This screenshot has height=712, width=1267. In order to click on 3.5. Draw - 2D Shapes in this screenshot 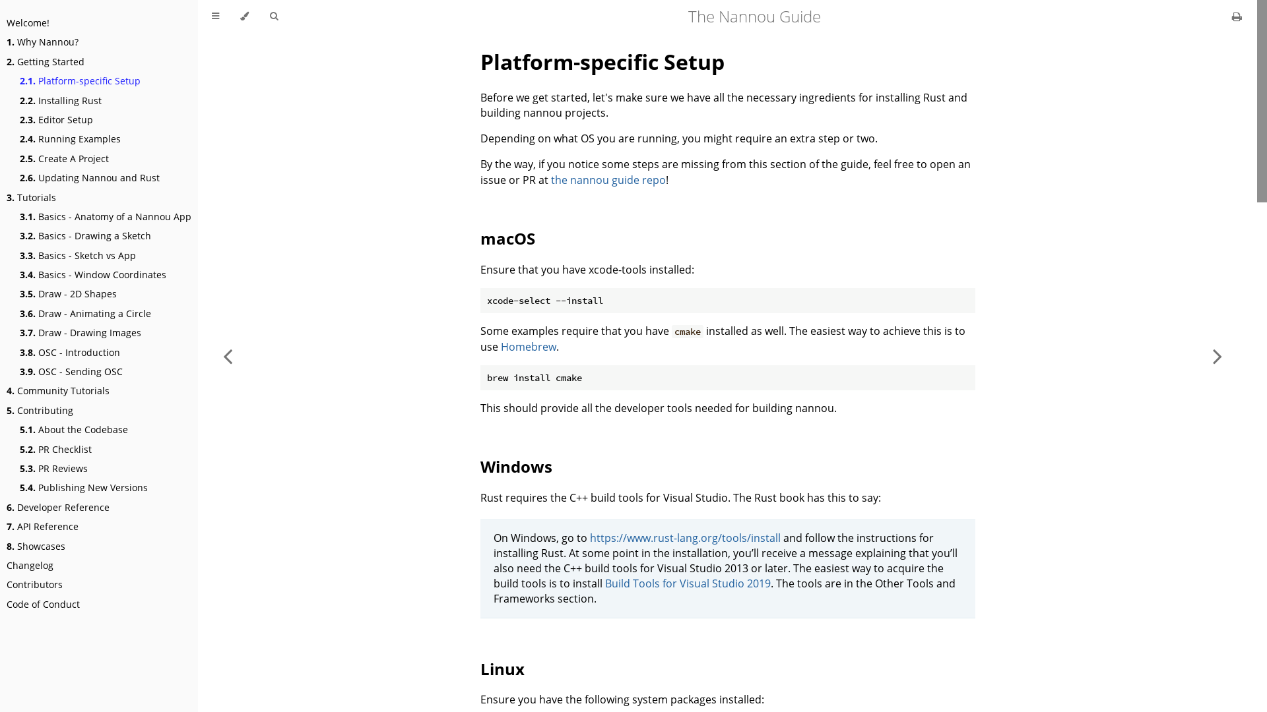, I will do `click(69, 294)`.